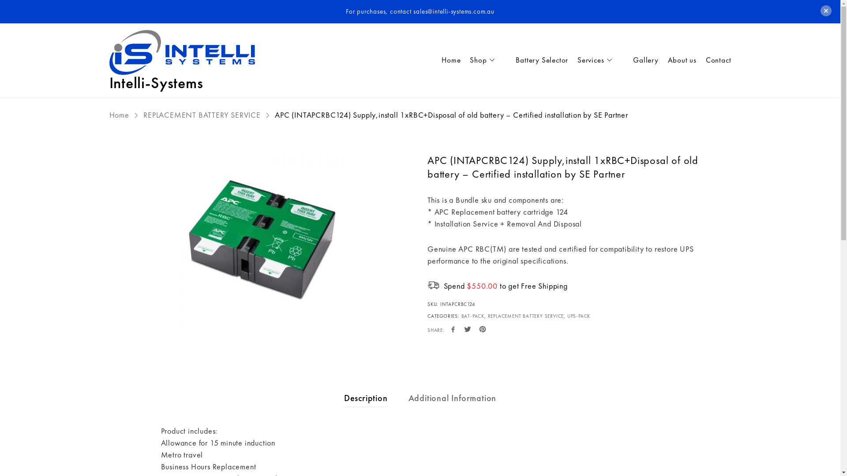  What do you see at coordinates (526, 316) in the screenshot?
I see `REPLACEMENT BATTERY SERVICE` at bounding box center [526, 316].